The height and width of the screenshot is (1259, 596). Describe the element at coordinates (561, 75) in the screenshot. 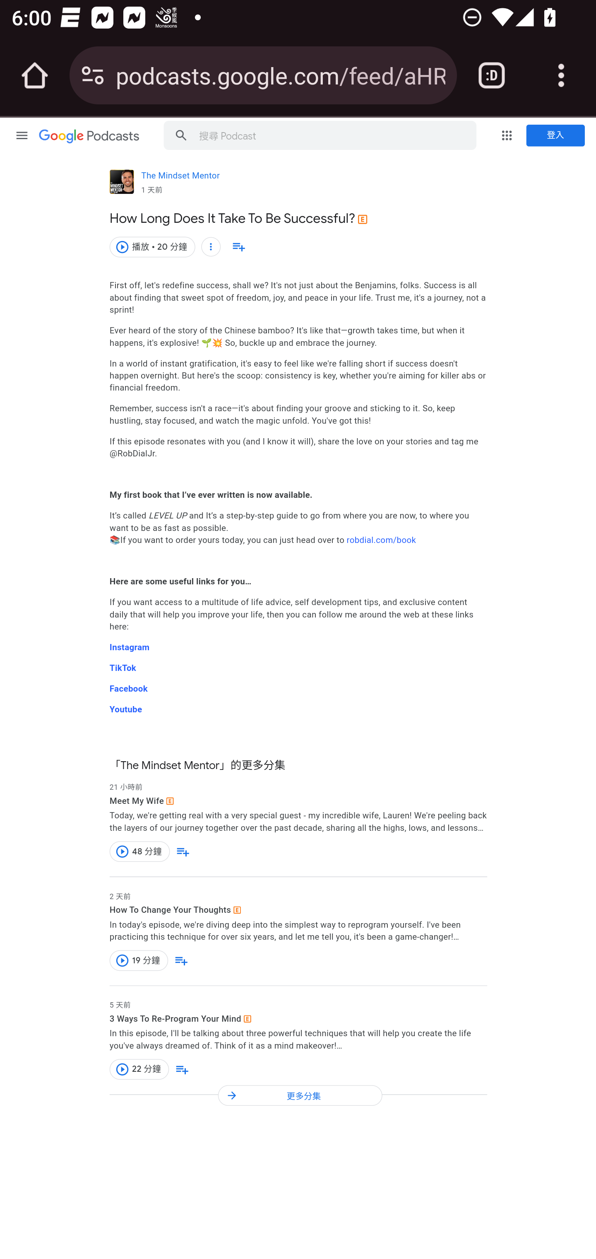

I see `Customize and control Google Chrome` at that location.